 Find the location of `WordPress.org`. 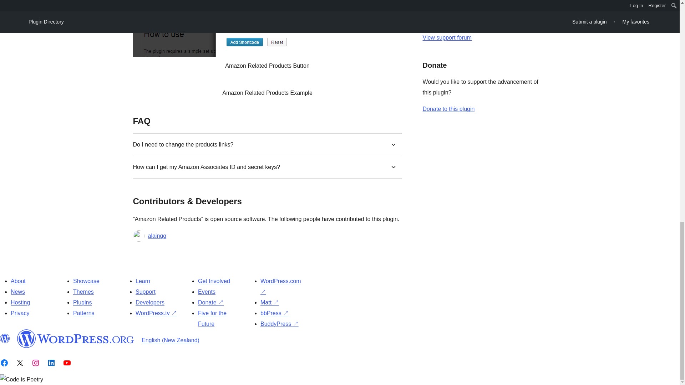

WordPress.org is located at coordinates (76, 339).